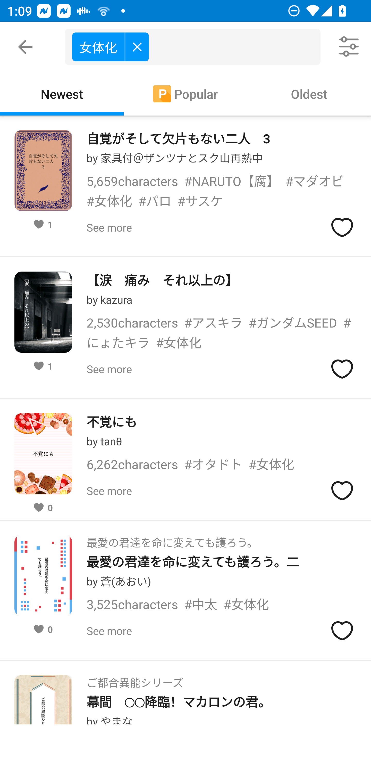 The width and height of the screenshot is (371, 784). I want to click on Oldest, so click(309, 93).